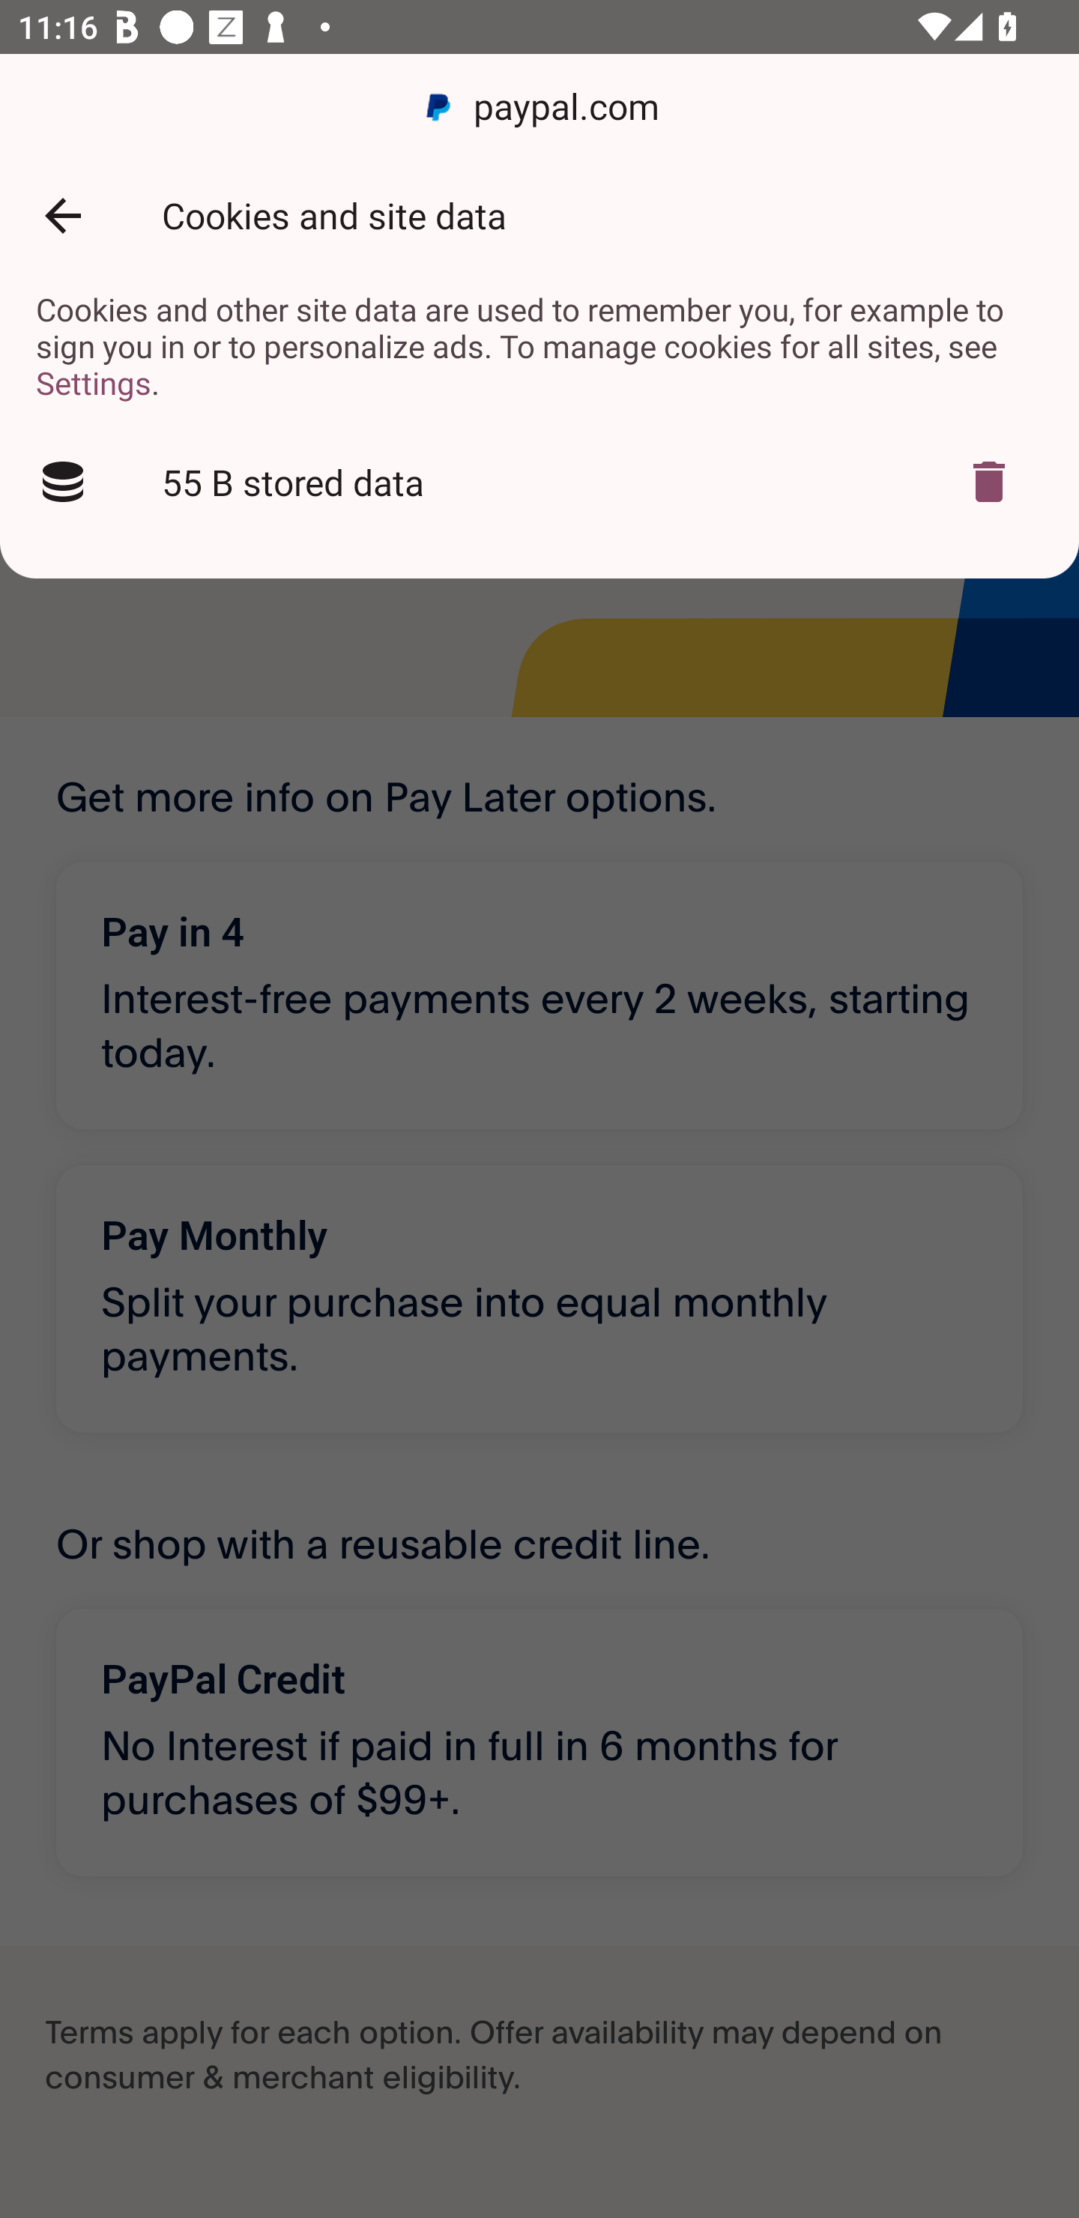 This screenshot has height=2218, width=1079. What do you see at coordinates (539, 483) in the screenshot?
I see `55 B stored data Delete cookies?` at bounding box center [539, 483].